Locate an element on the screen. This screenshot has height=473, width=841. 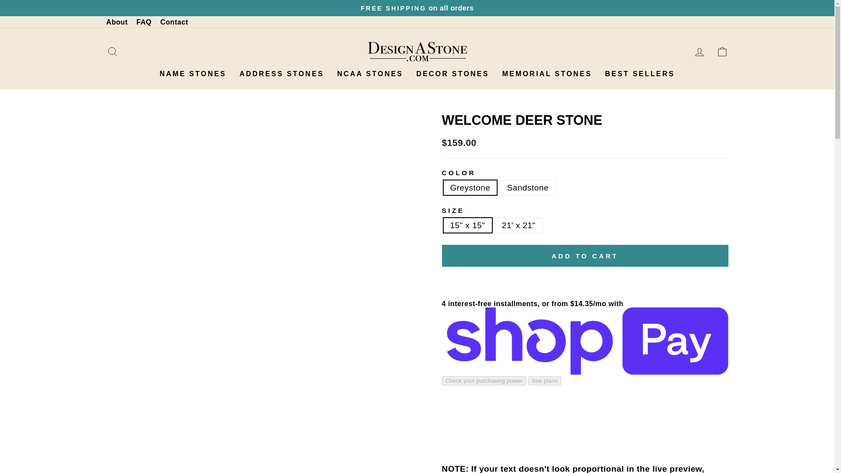
Contact is located at coordinates (174, 21).